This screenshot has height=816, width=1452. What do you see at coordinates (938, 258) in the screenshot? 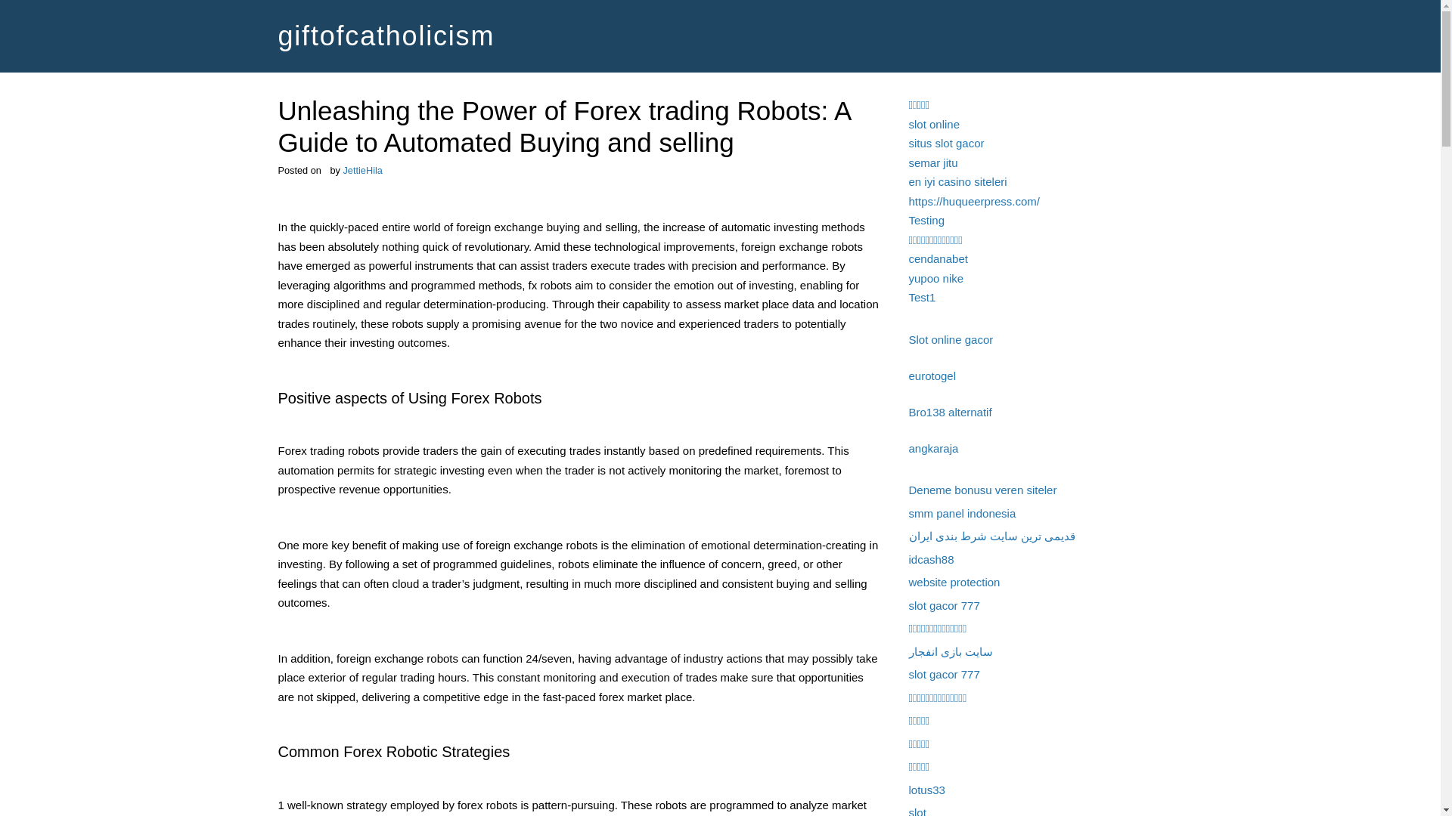
I see `cendanabet` at bounding box center [938, 258].